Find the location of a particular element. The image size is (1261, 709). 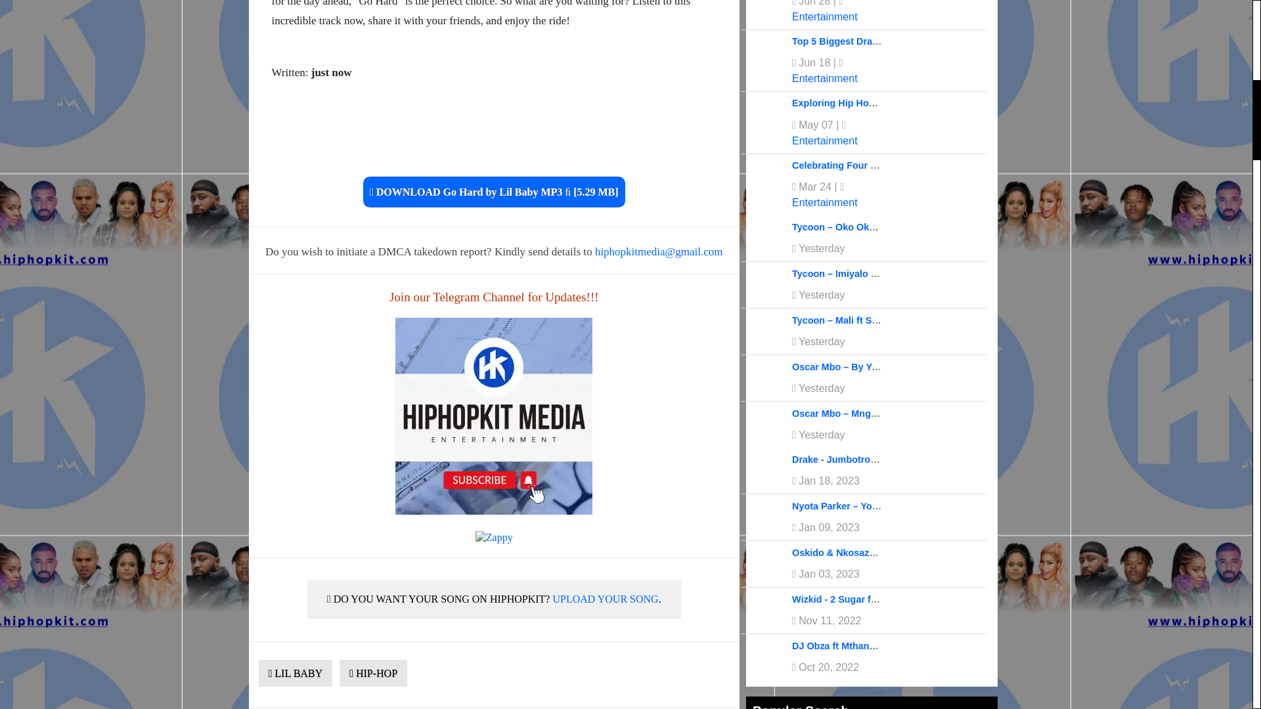

Download Bran GixKid Album is located at coordinates (494, 416).